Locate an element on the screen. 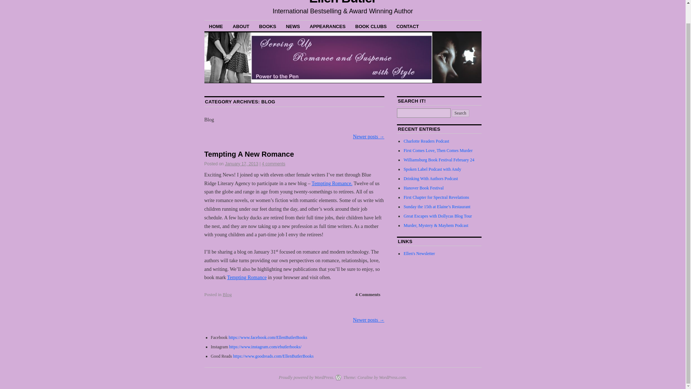 This screenshot has width=691, height=389. 4 Comments is located at coordinates (368, 294).